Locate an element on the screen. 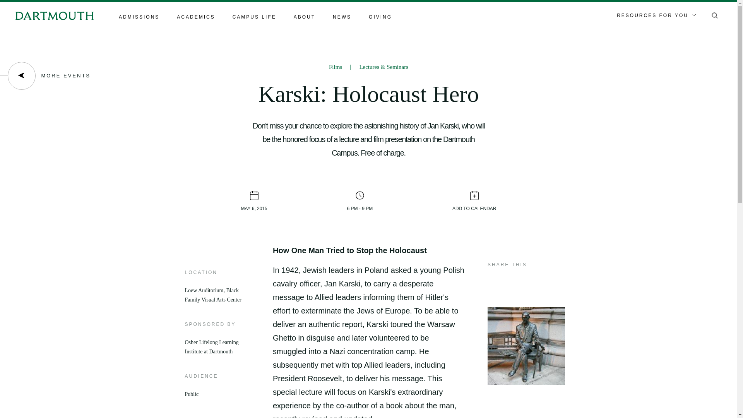  Admissions is located at coordinates (139, 17).